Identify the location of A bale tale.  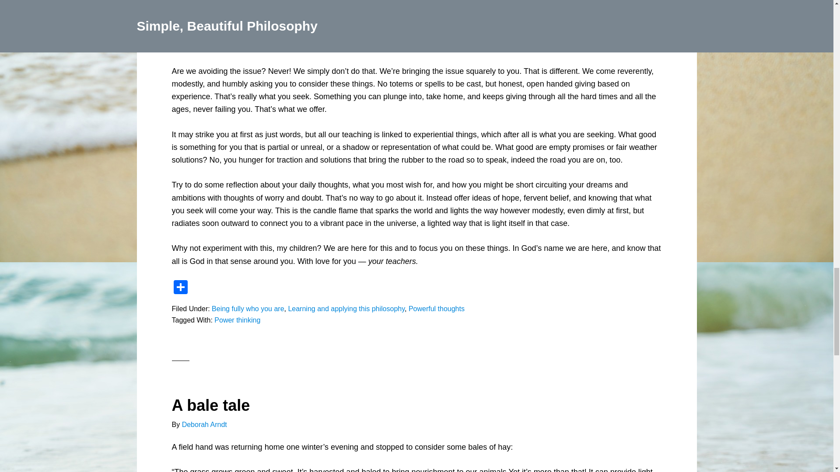
(210, 406).